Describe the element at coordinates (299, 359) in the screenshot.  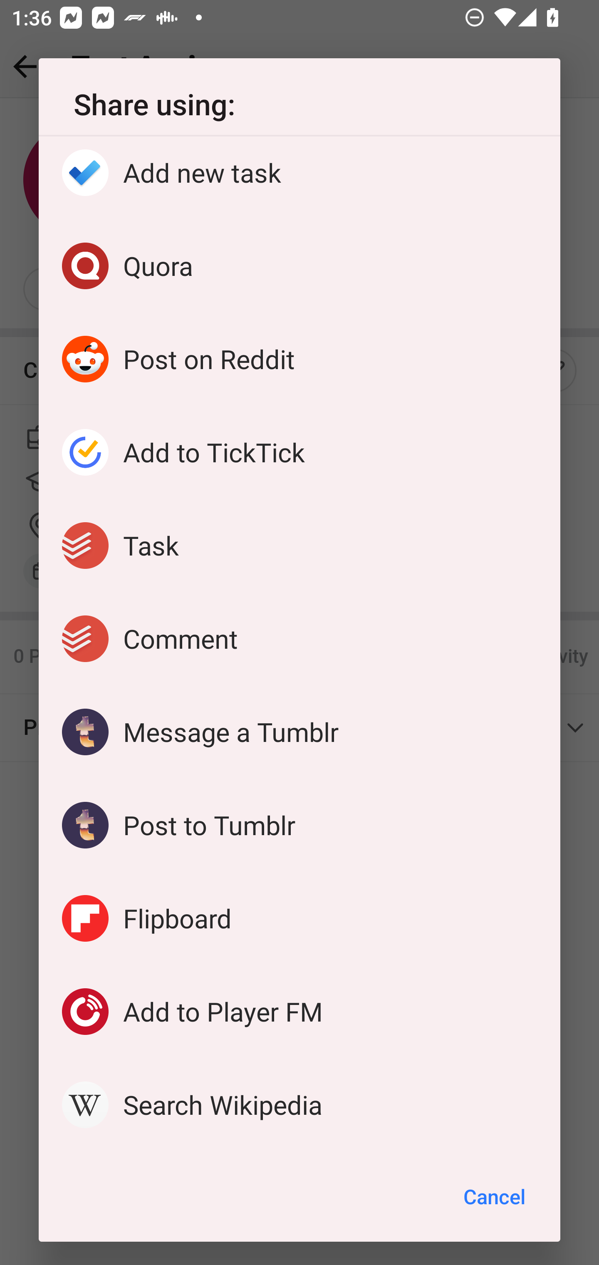
I see `Post on Reddit` at that location.